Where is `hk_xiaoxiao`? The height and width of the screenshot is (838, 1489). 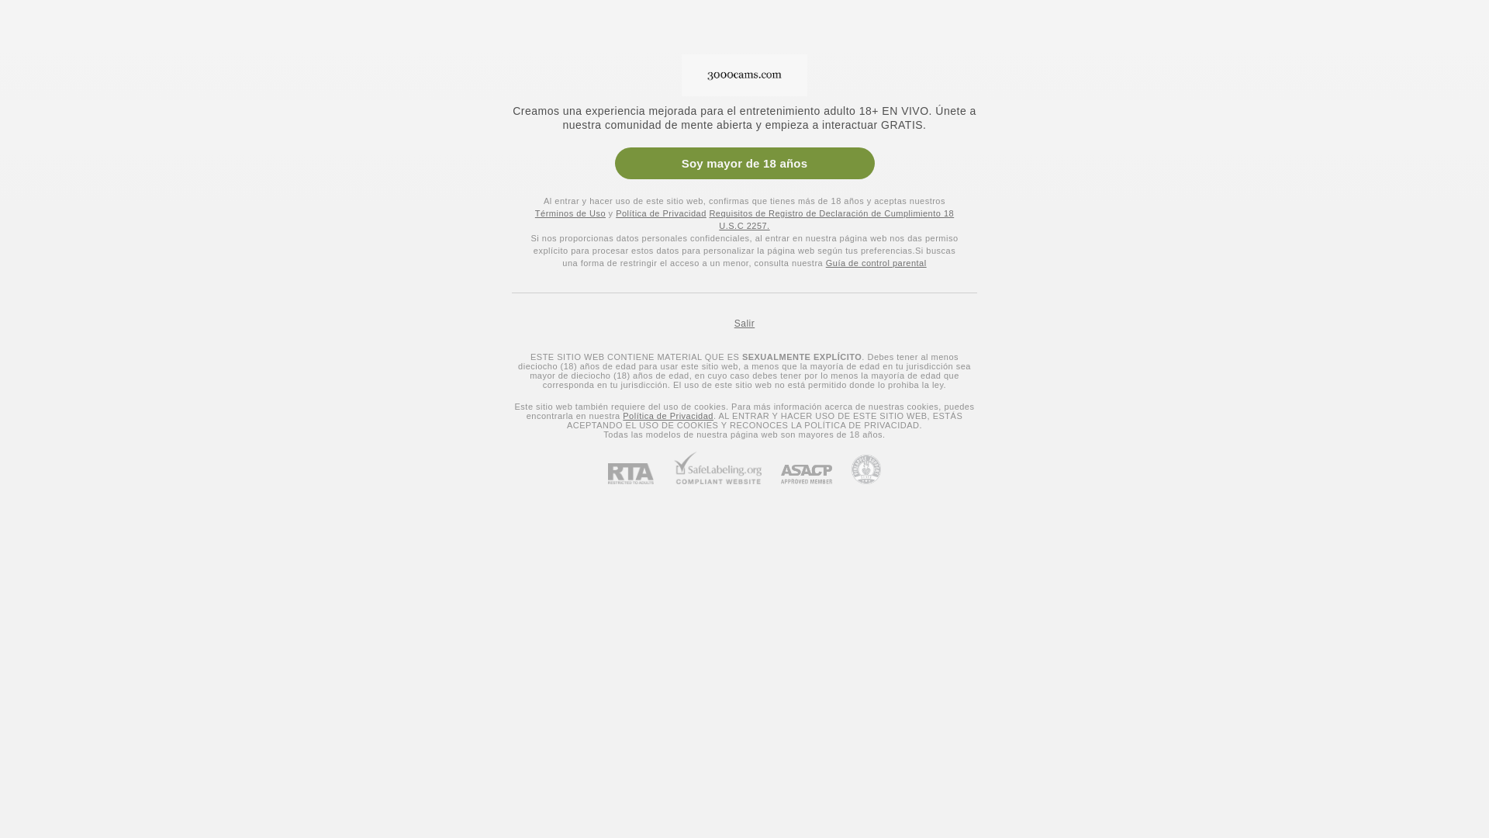
hk_xiaoxiao is located at coordinates (530, 625).